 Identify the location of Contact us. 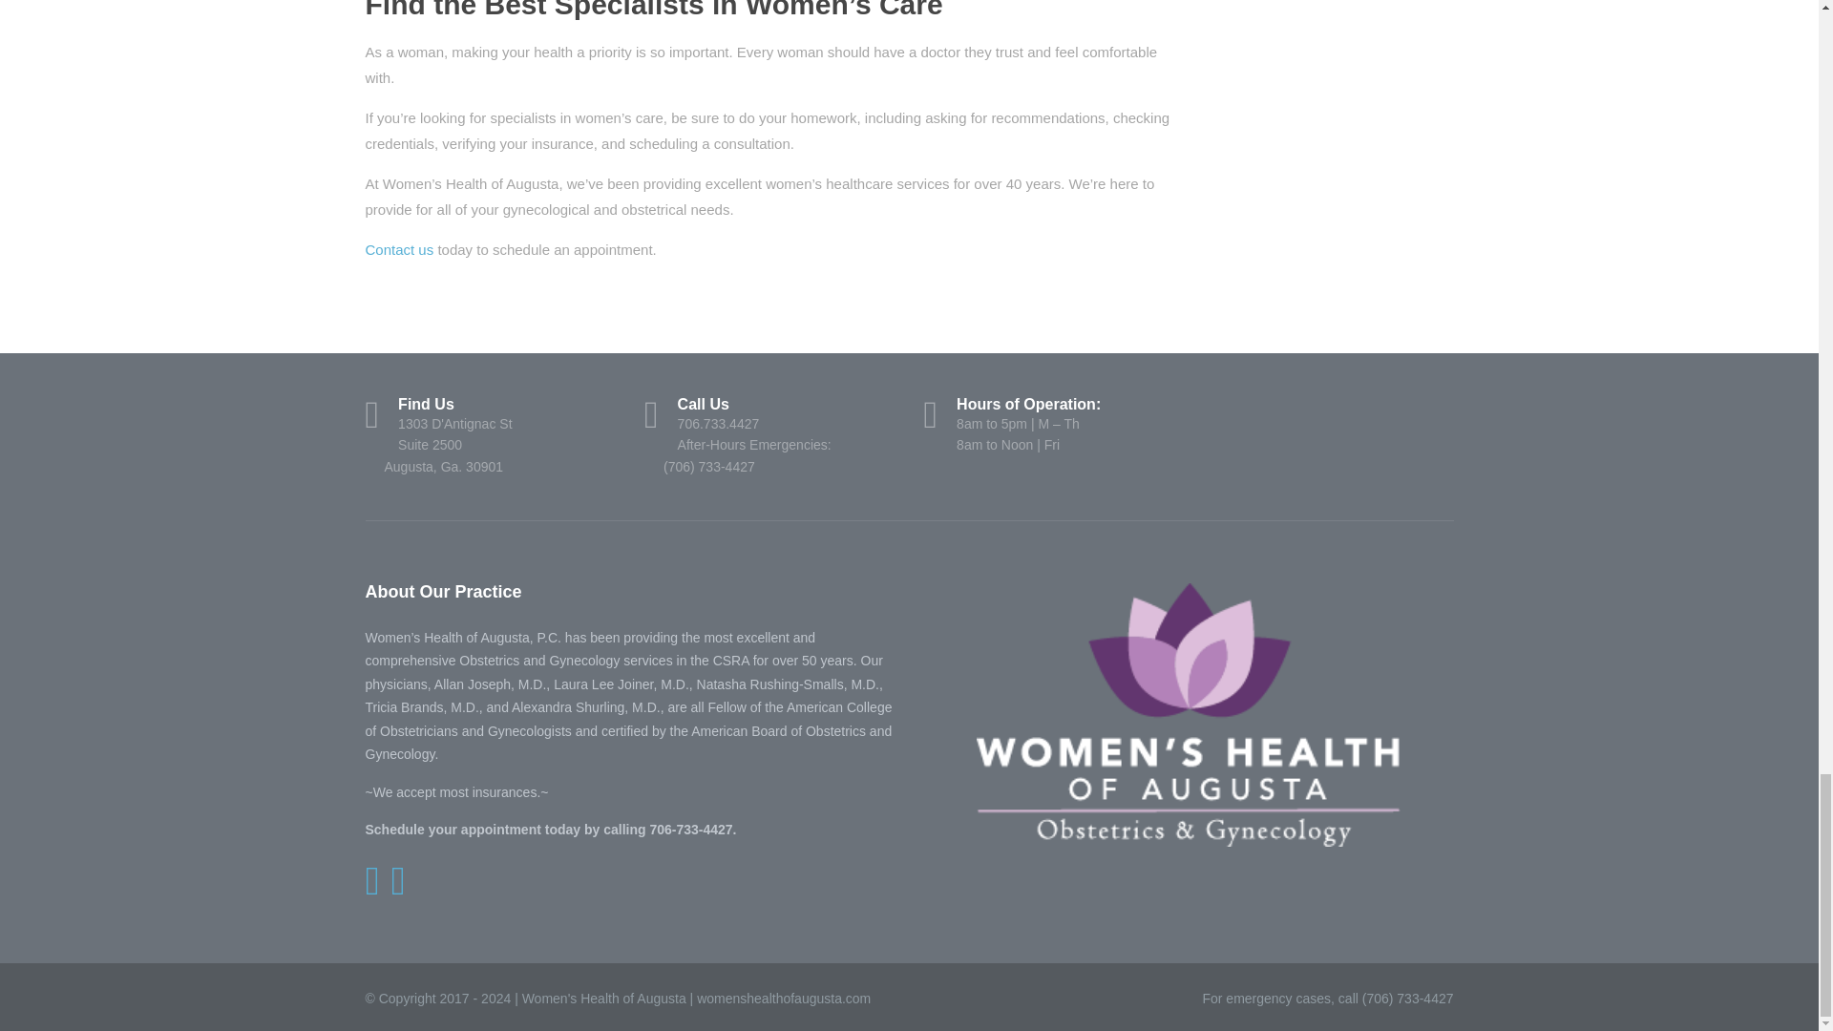
(399, 249).